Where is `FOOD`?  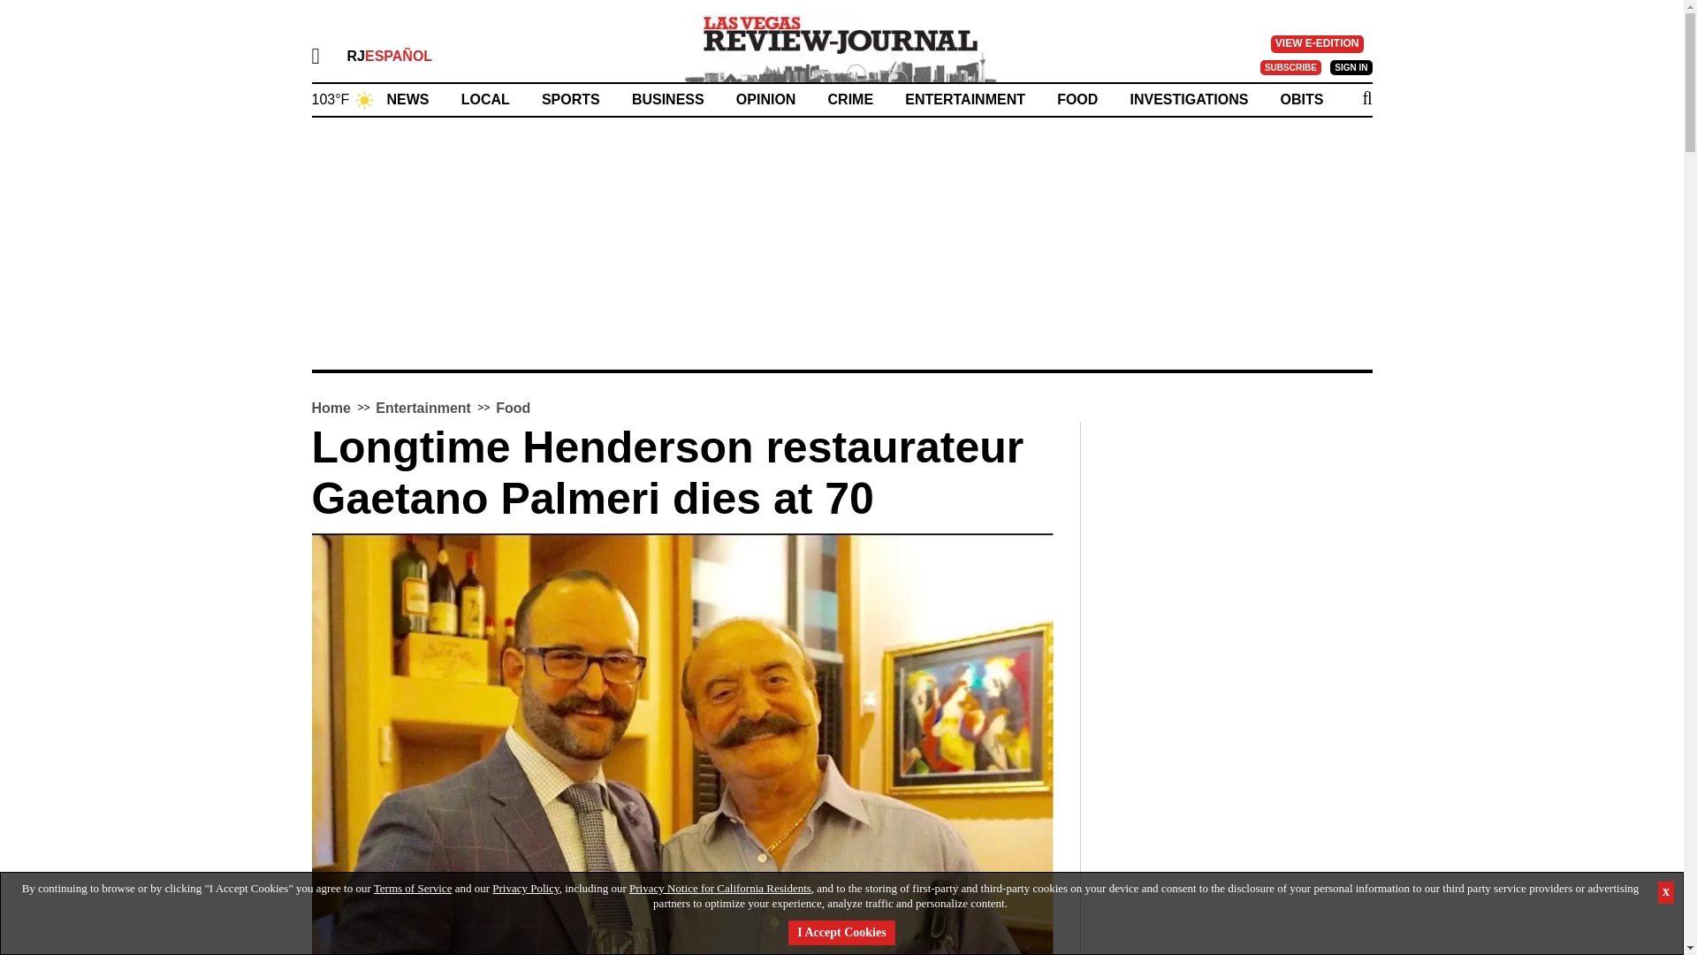
FOOD is located at coordinates (1077, 99).